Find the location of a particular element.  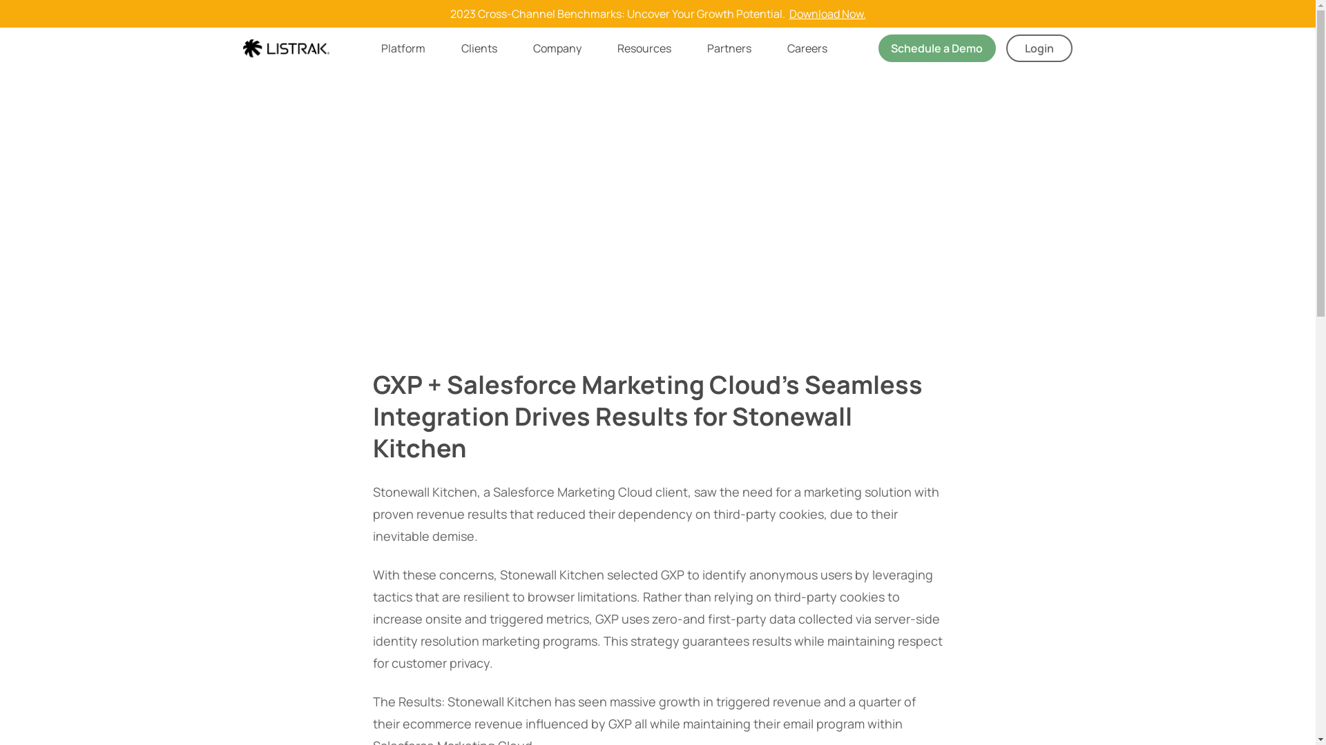

Partners is located at coordinates (729, 48).